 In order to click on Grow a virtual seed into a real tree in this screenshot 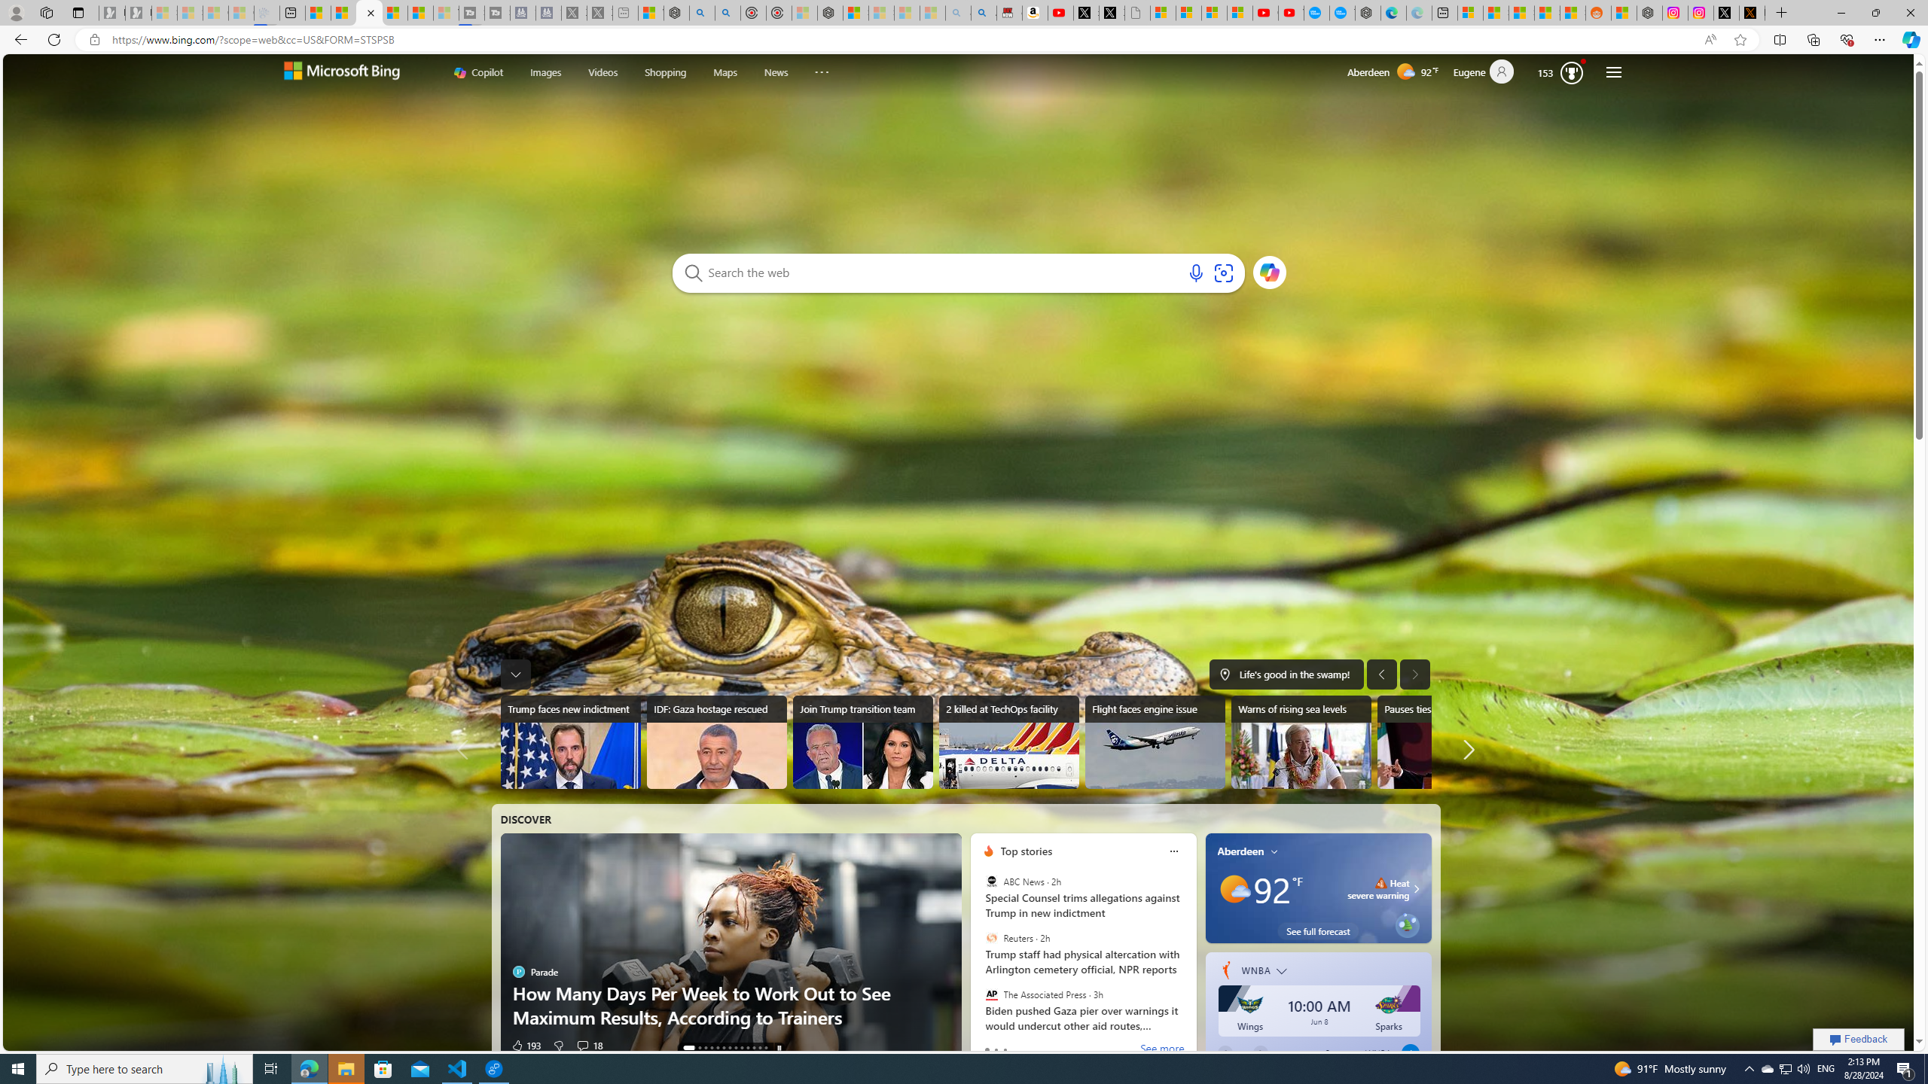, I will do `click(1406, 923)`.